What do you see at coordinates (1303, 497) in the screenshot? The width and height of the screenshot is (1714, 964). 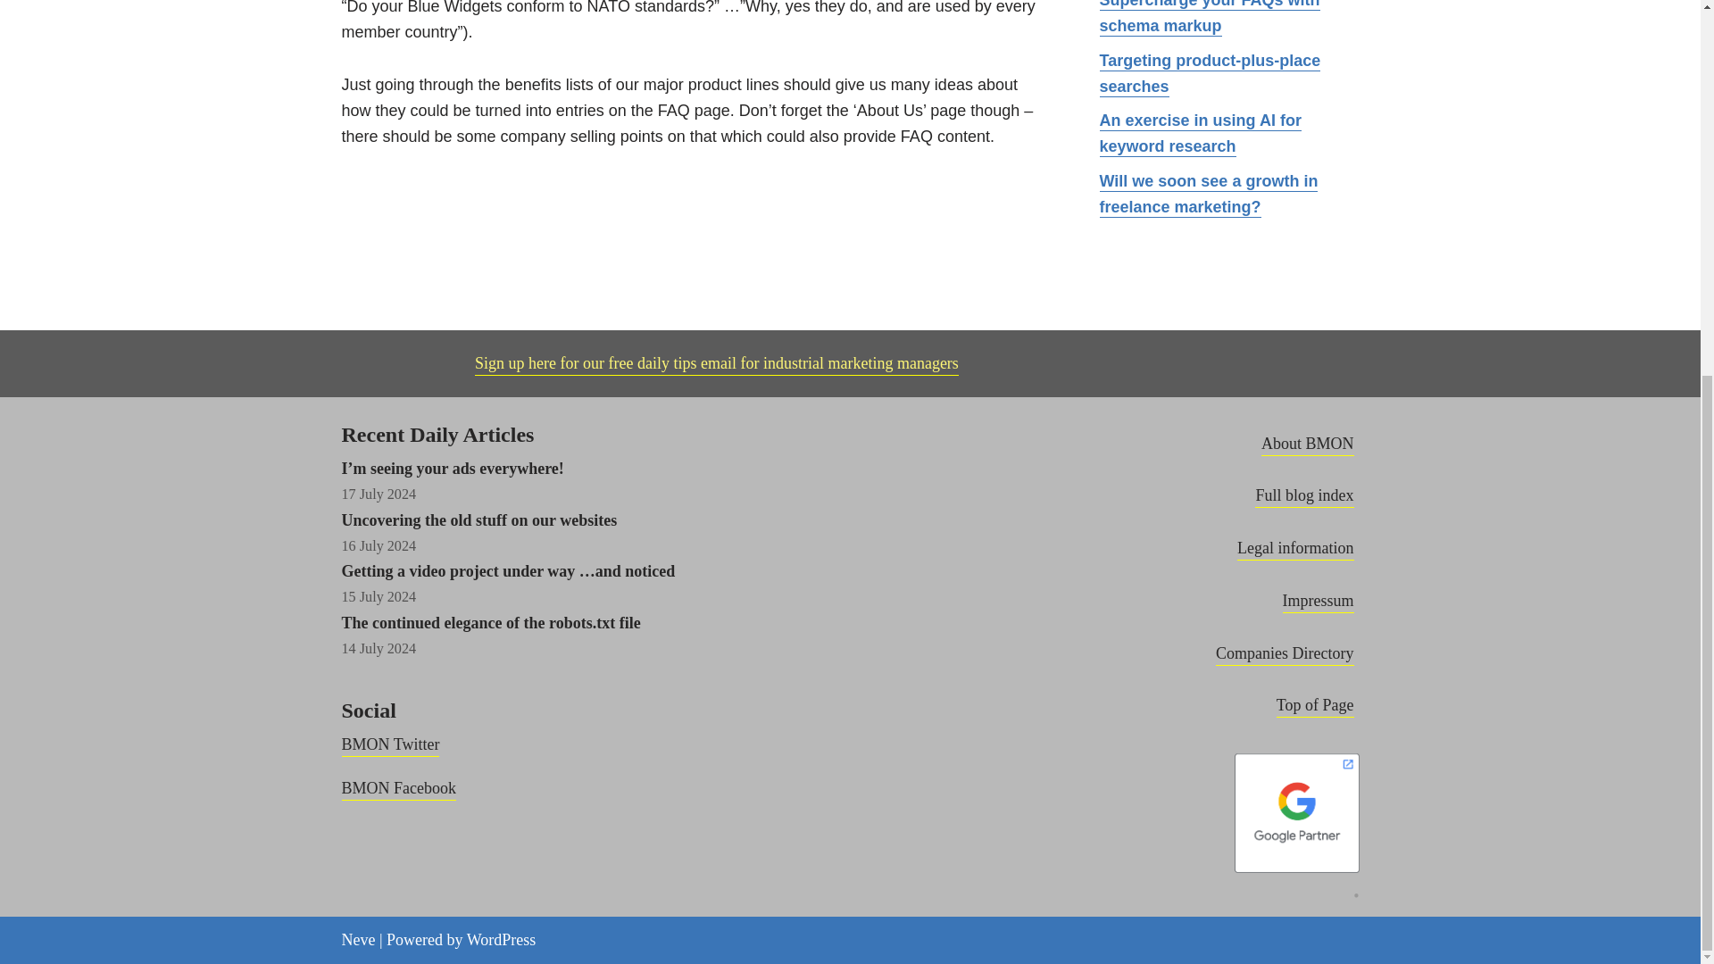 I see `Full blog index` at bounding box center [1303, 497].